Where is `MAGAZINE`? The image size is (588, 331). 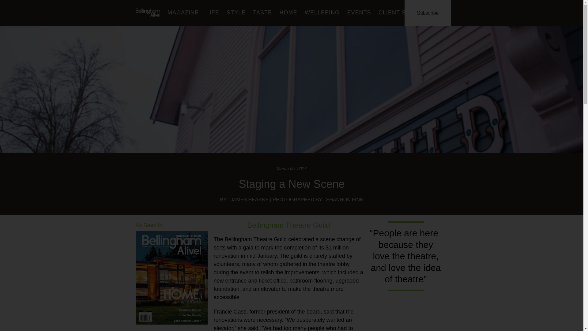 MAGAZINE is located at coordinates (183, 13).